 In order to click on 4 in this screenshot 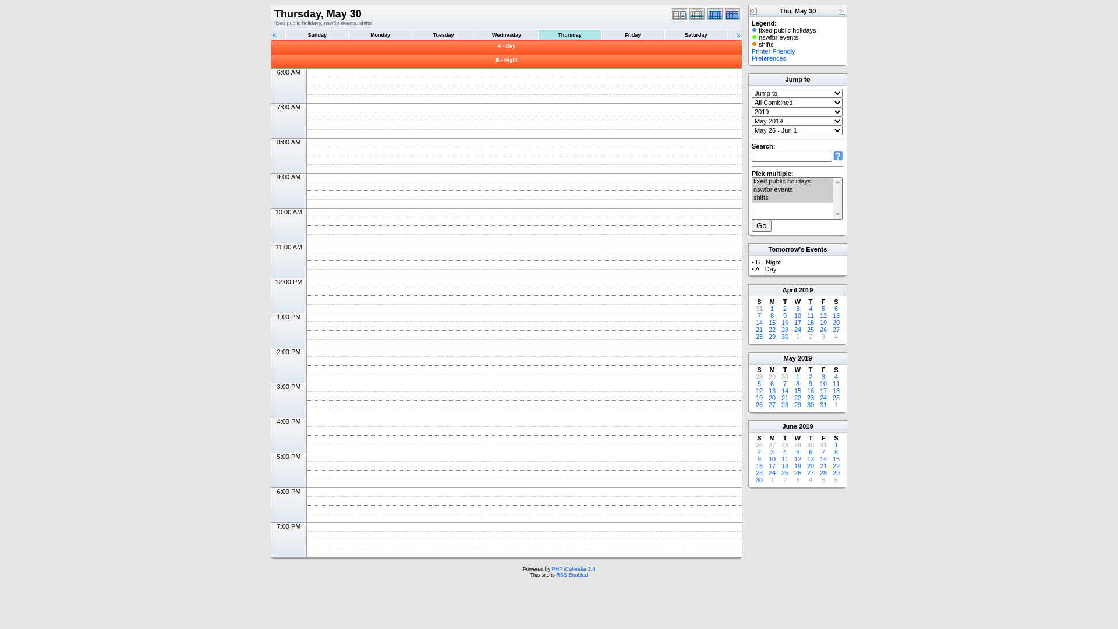, I will do `click(836, 377)`.